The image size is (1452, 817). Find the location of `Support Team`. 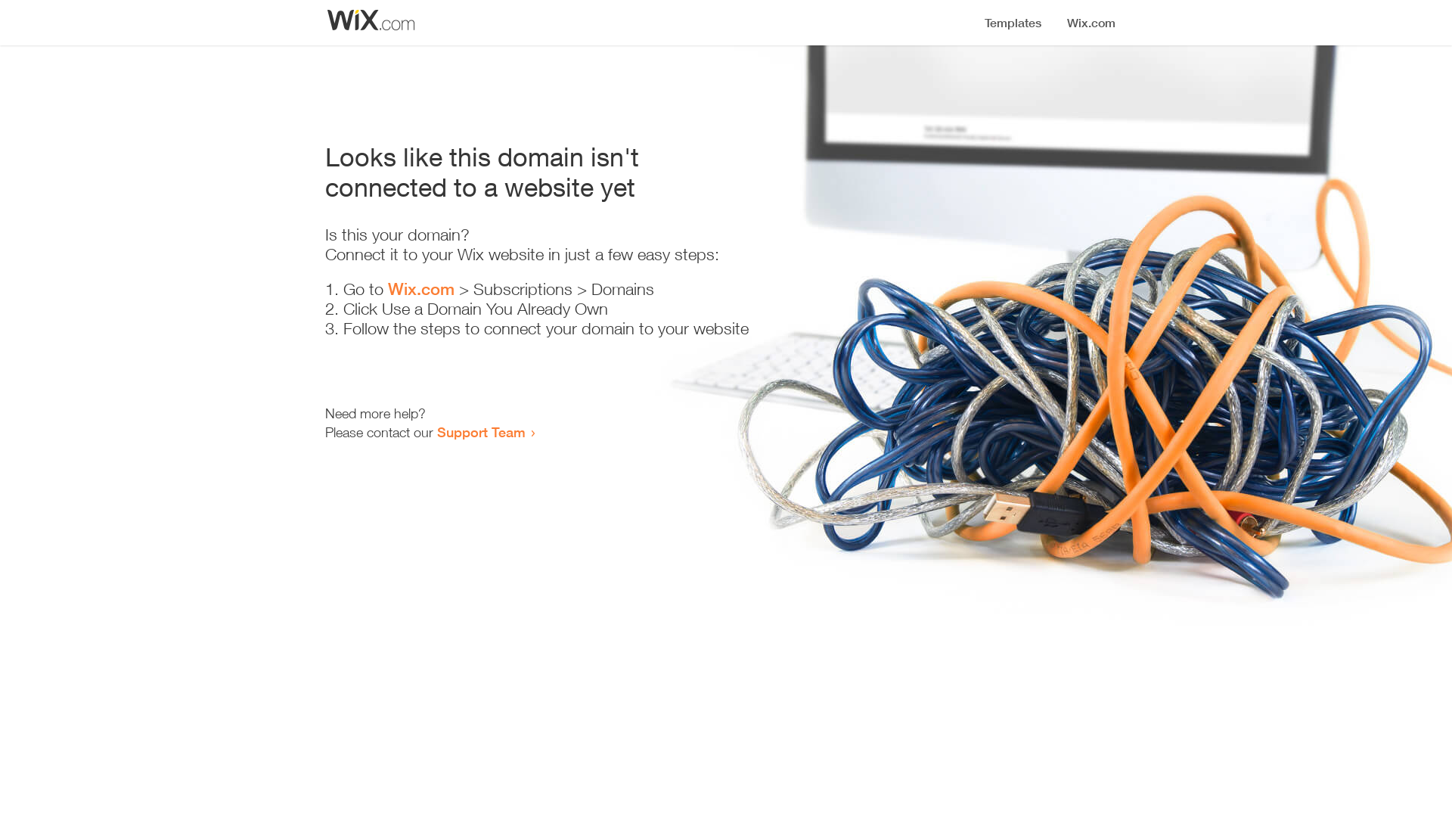

Support Team is located at coordinates (481, 432).